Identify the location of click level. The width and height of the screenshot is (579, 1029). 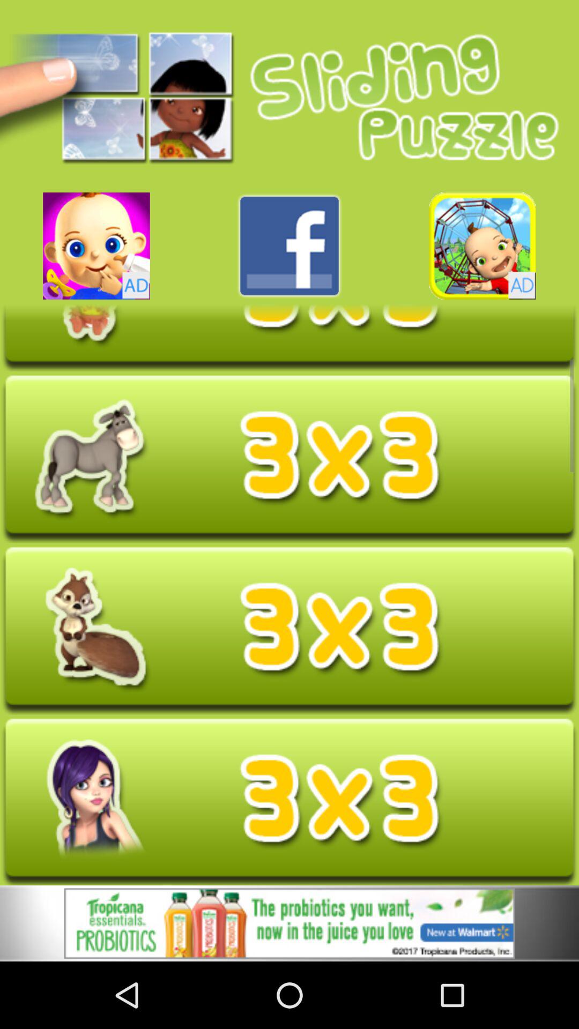
(289, 802).